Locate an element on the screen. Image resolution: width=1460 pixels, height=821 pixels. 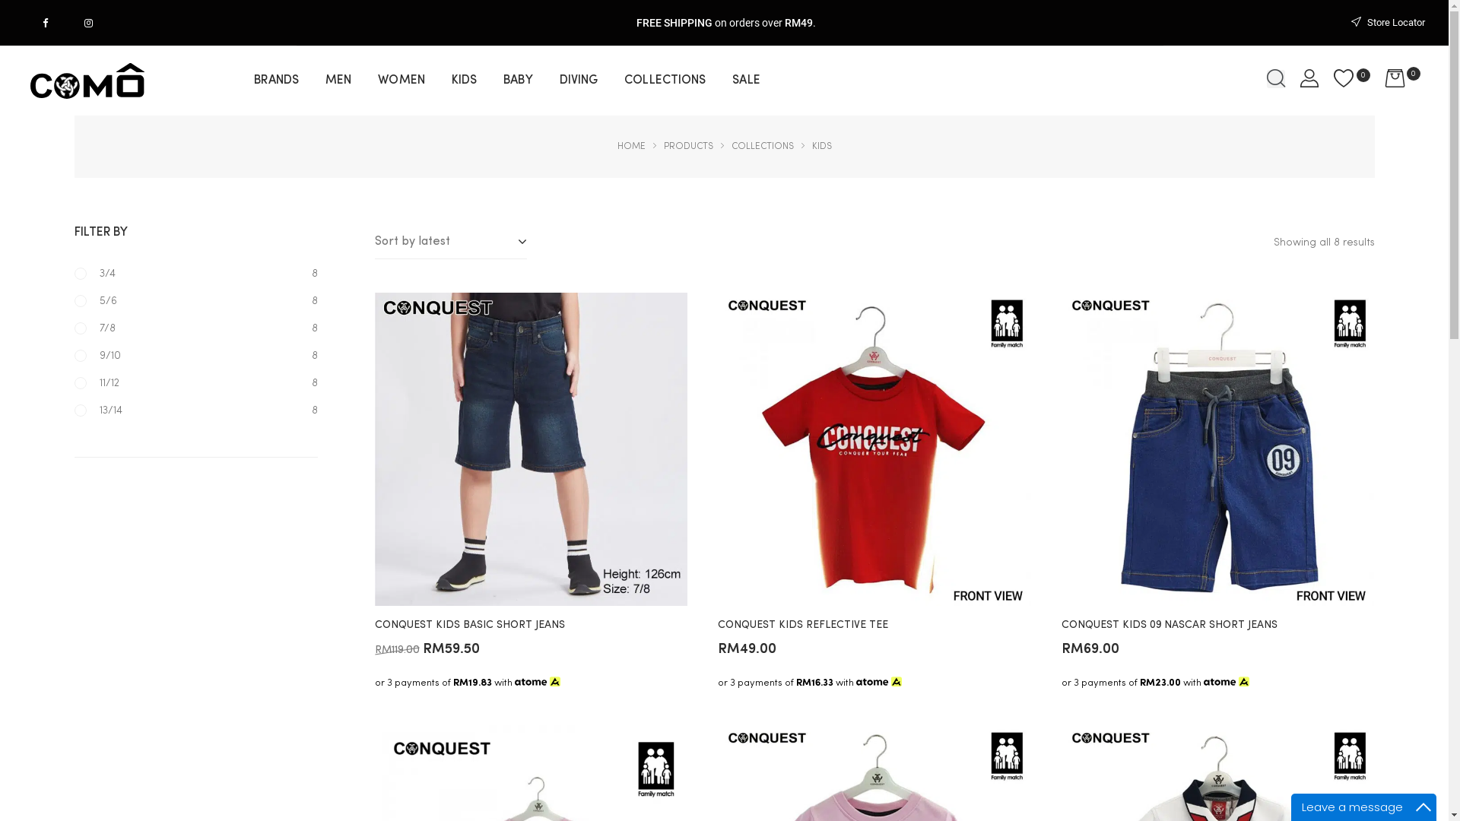
HOME is located at coordinates (631, 146).